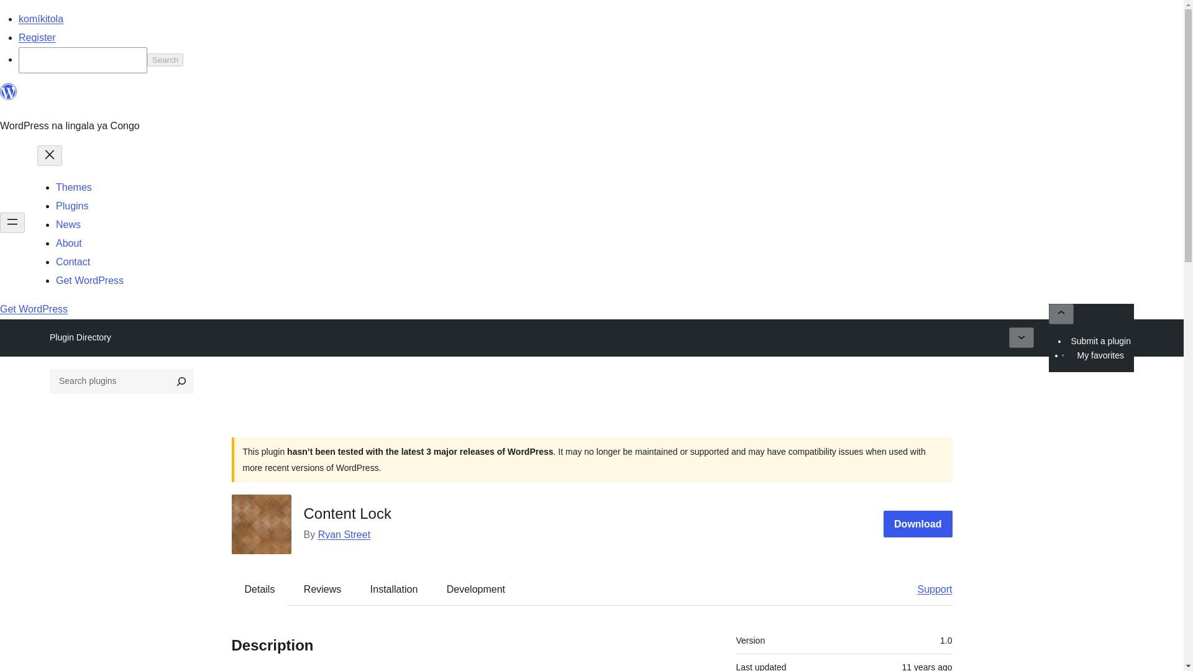 The height and width of the screenshot is (671, 1193). What do you see at coordinates (72, 206) in the screenshot?
I see `Plugins` at bounding box center [72, 206].